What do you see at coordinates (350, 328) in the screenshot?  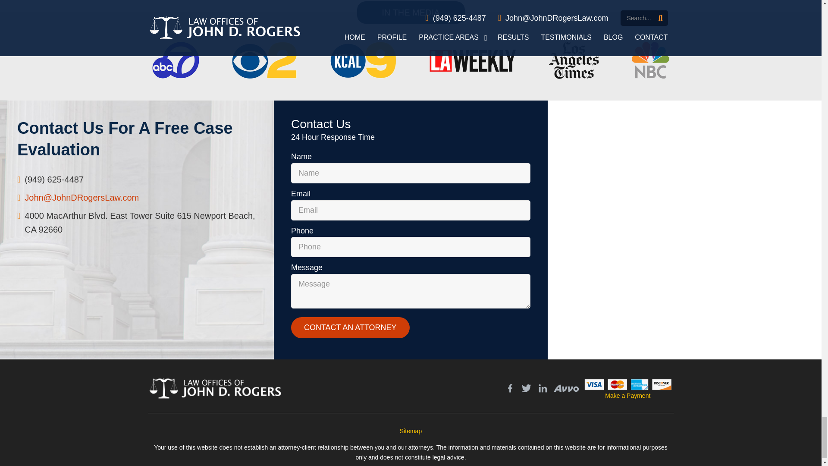 I see `Contact an Attorney` at bounding box center [350, 328].